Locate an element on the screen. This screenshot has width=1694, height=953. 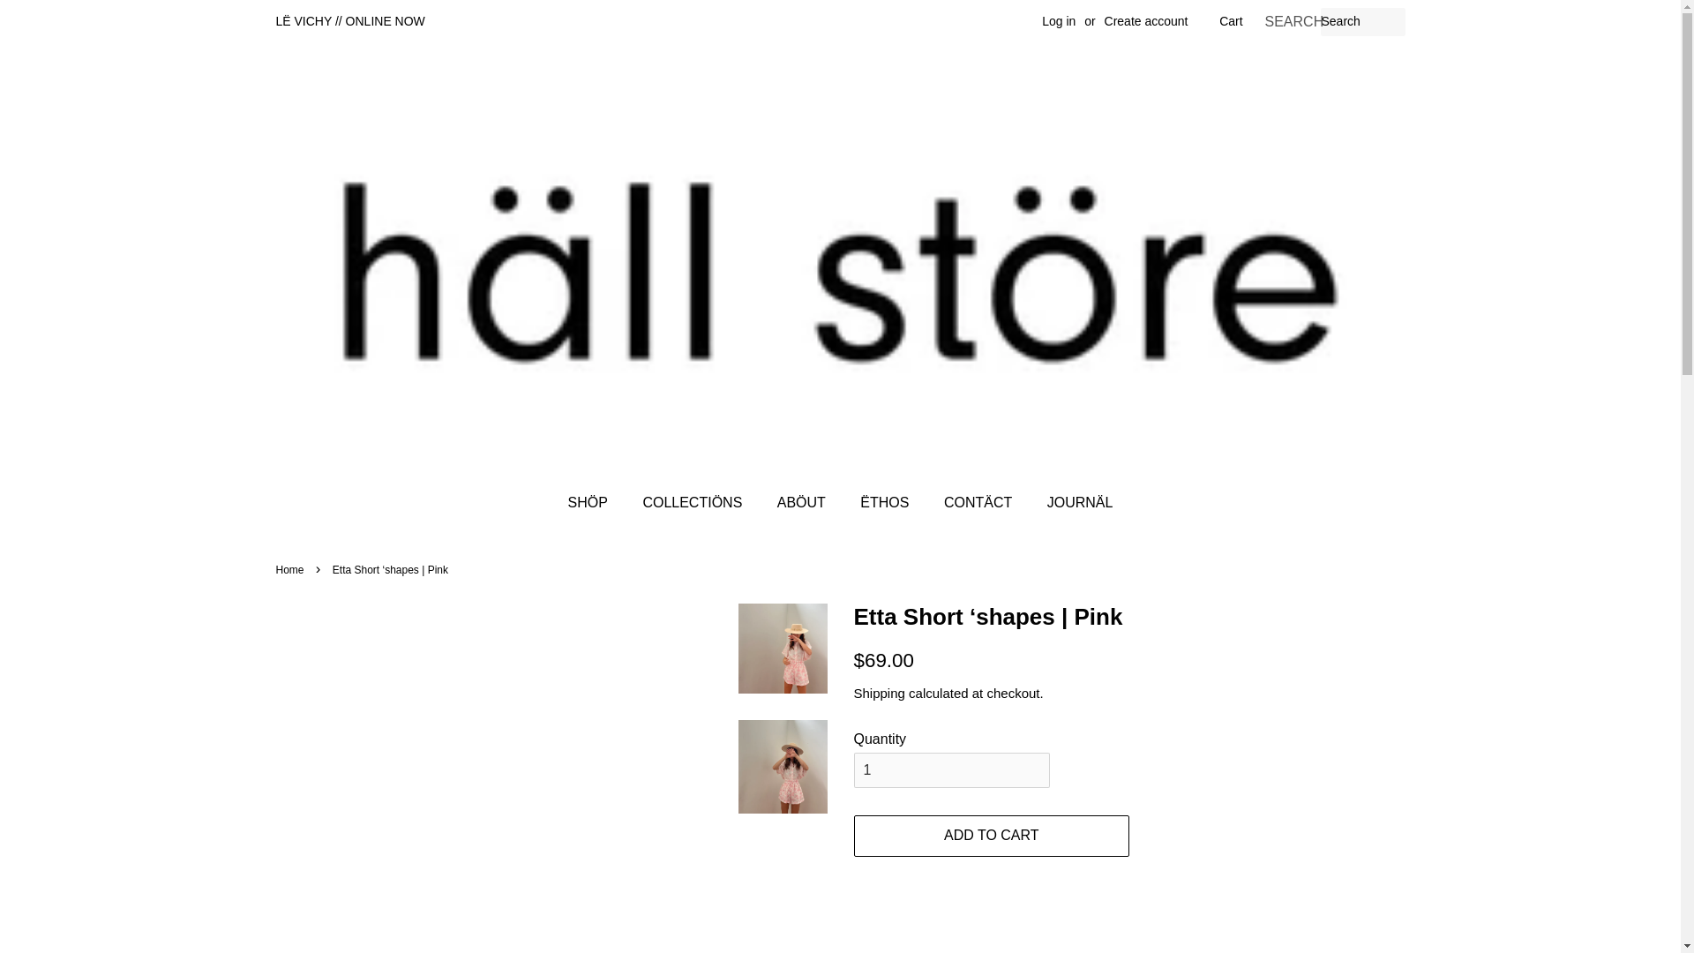
SEARCH is located at coordinates (1292, 22).